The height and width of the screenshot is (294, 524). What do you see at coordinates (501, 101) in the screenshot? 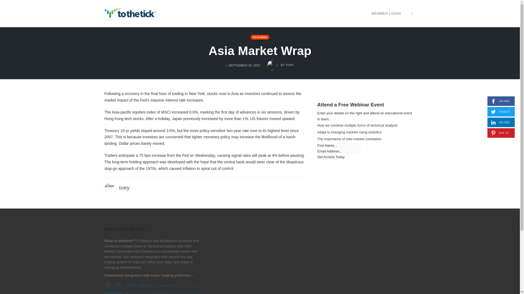
I see `MEMBER LOGIN` at bounding box center [501, 101].